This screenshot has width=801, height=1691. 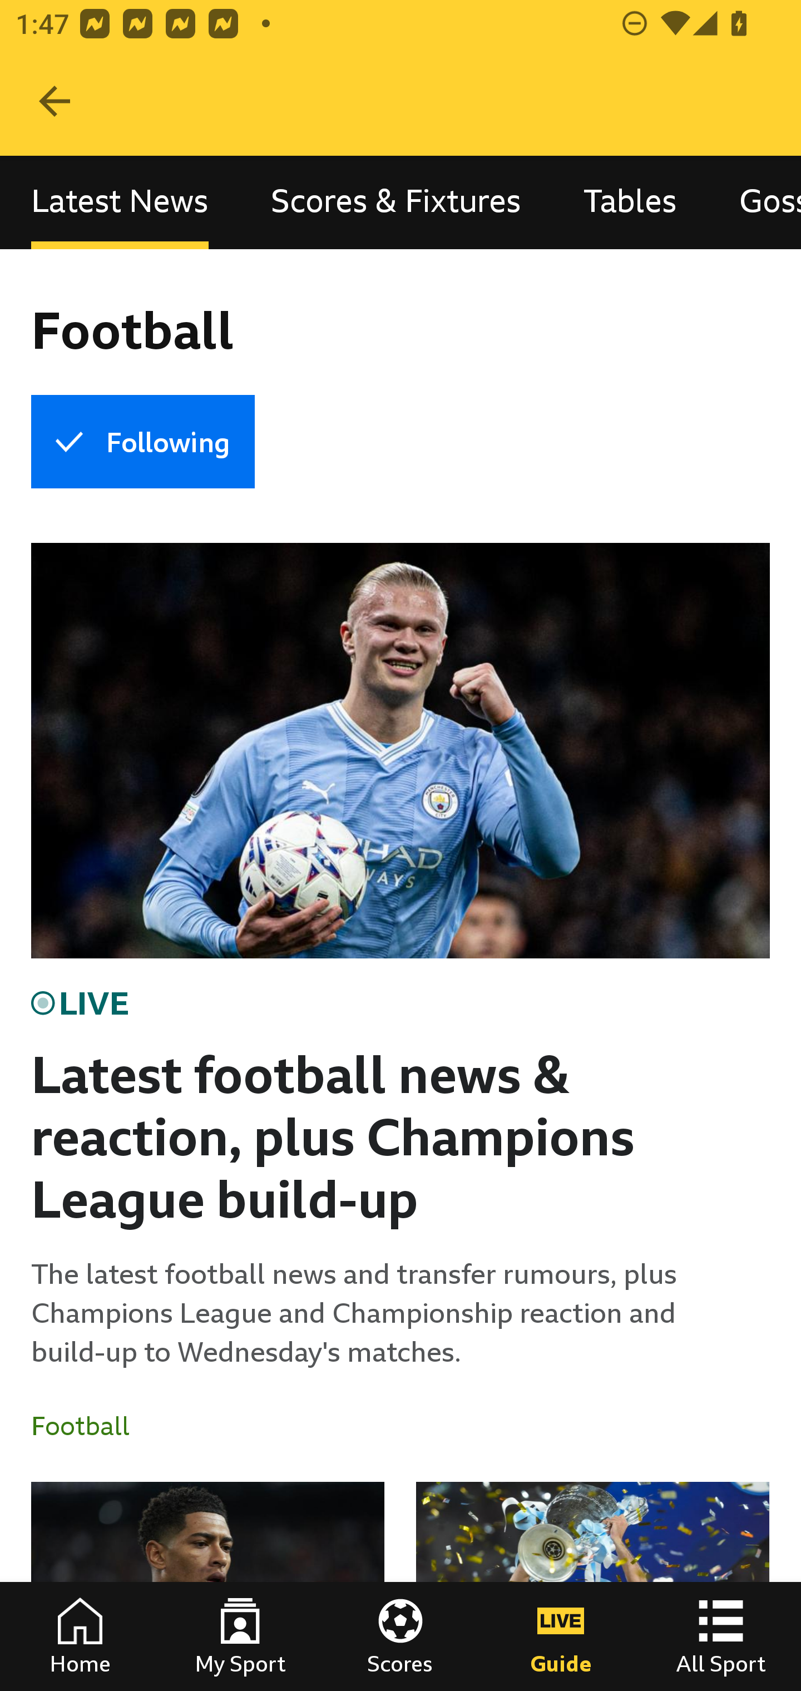 What do you see at coordinates (240, 1636) in the screenshot?
I see `My Sport` at bounding box center [240, 1636].